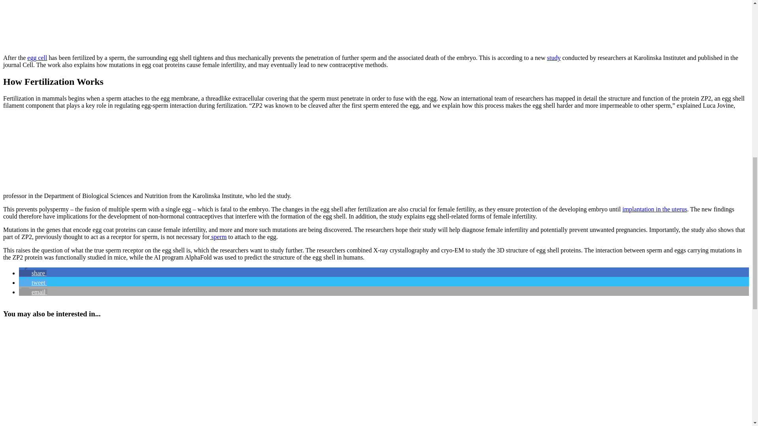 This screenshot has width=758, height=426. I want to click on Send by email, so click(33, 292).